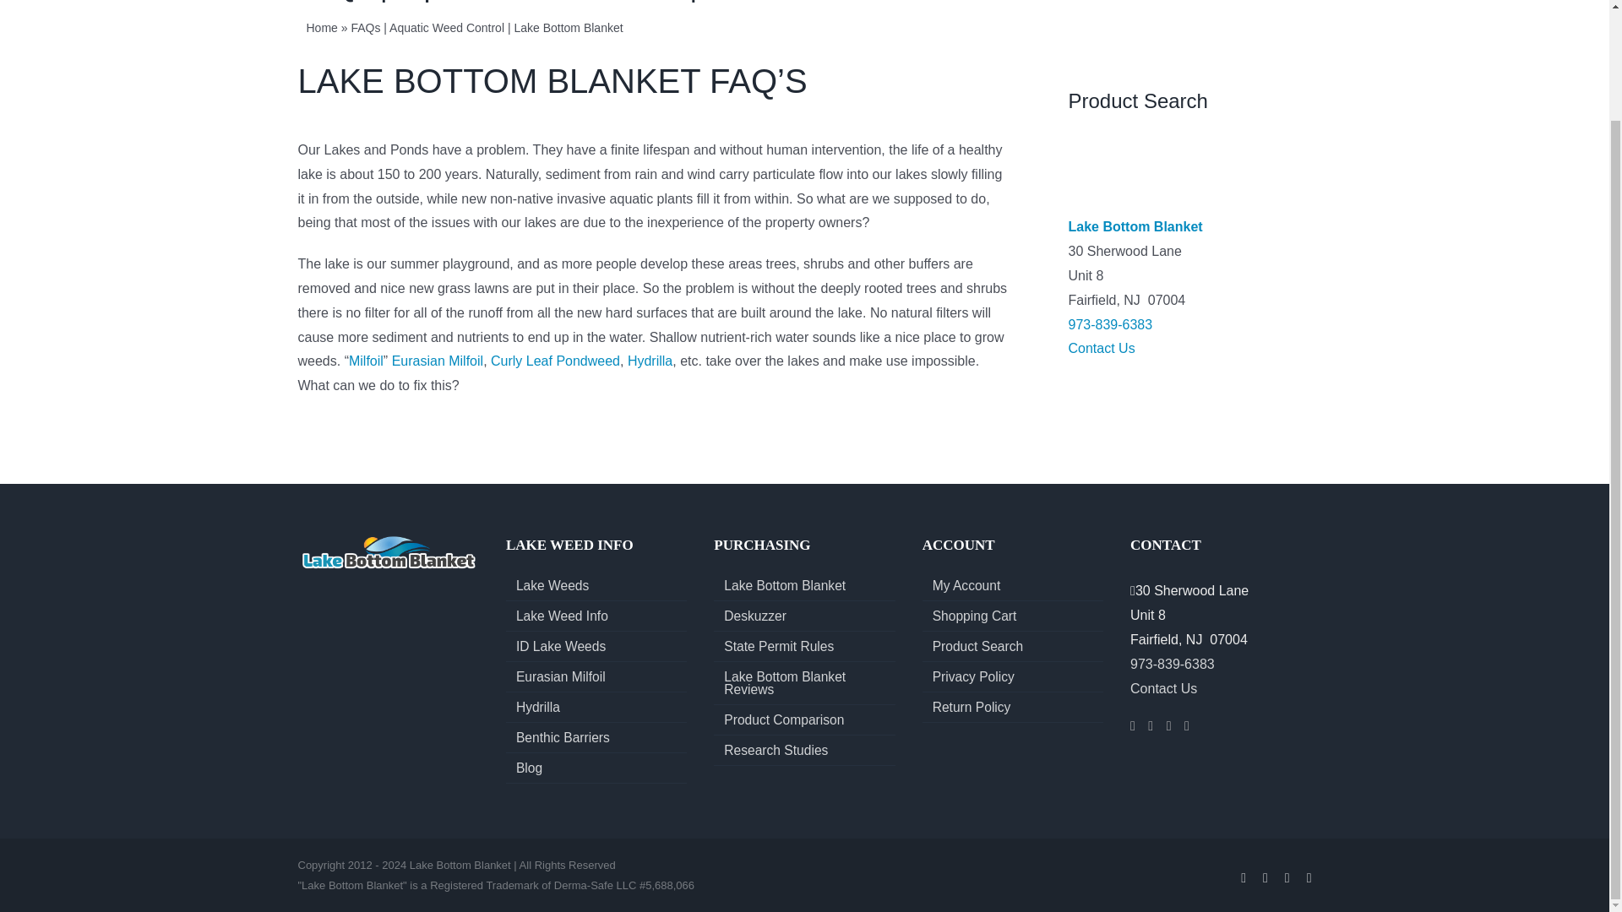 The height and width of the screenshot is (912, 1622). Describe the element at coordinates (1100, 348) in the screenshot. I see `contact lake weed bottom` at that location.